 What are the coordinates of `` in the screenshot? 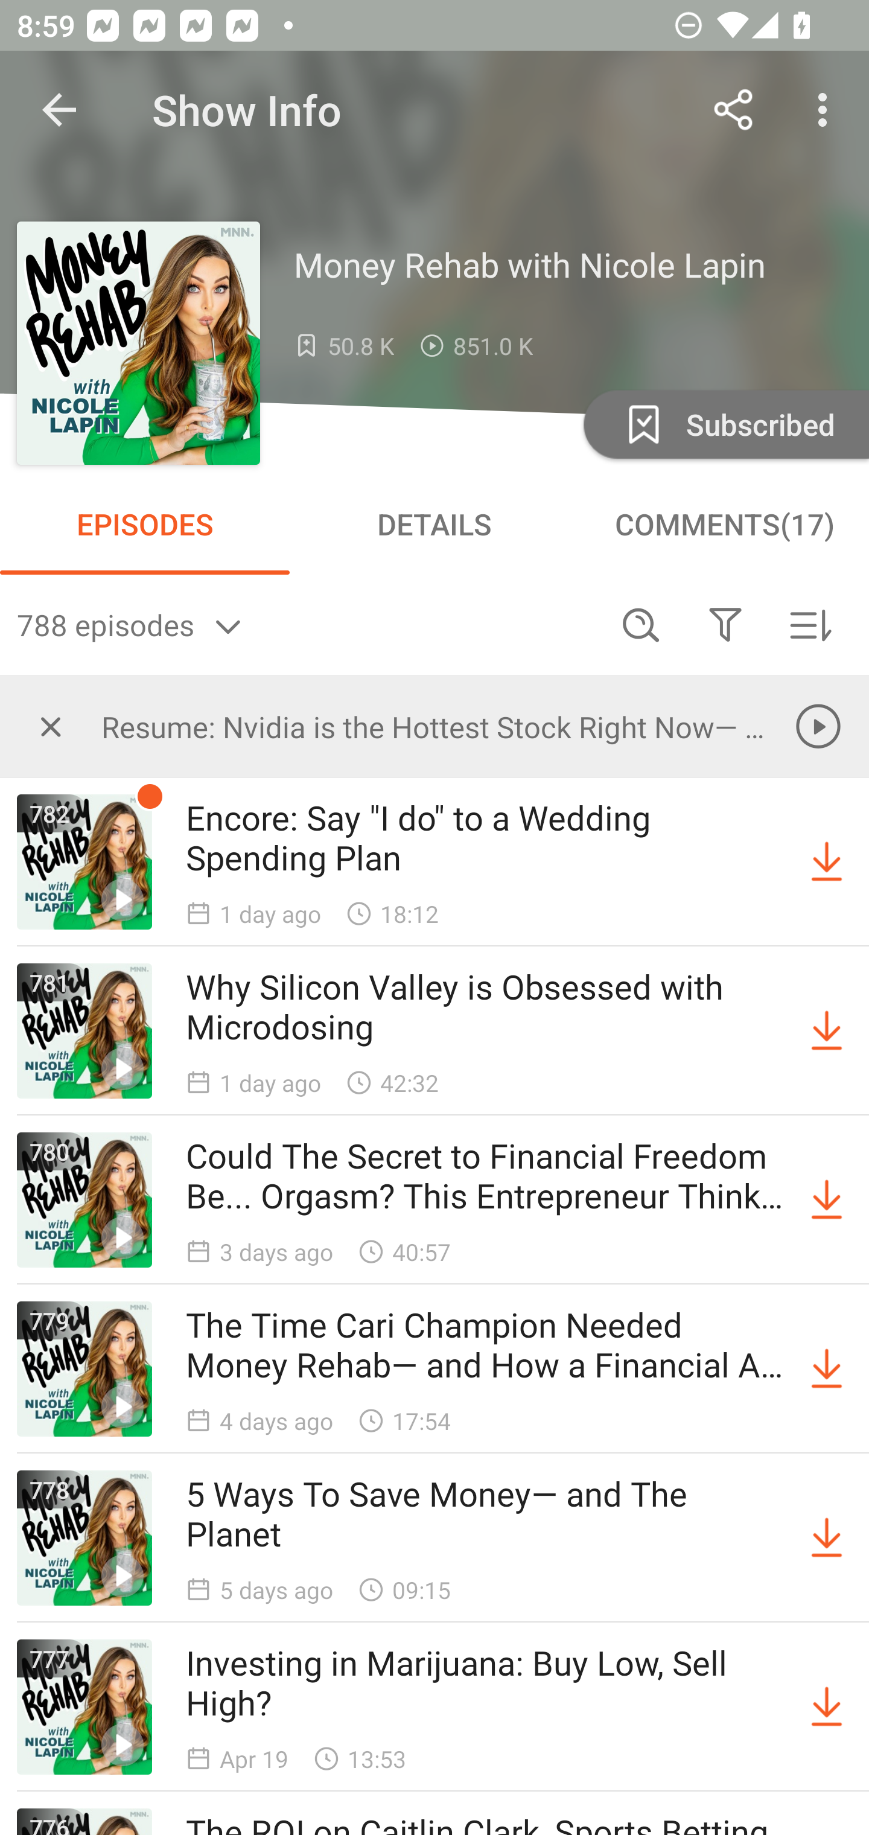 It's located at (725, 624).